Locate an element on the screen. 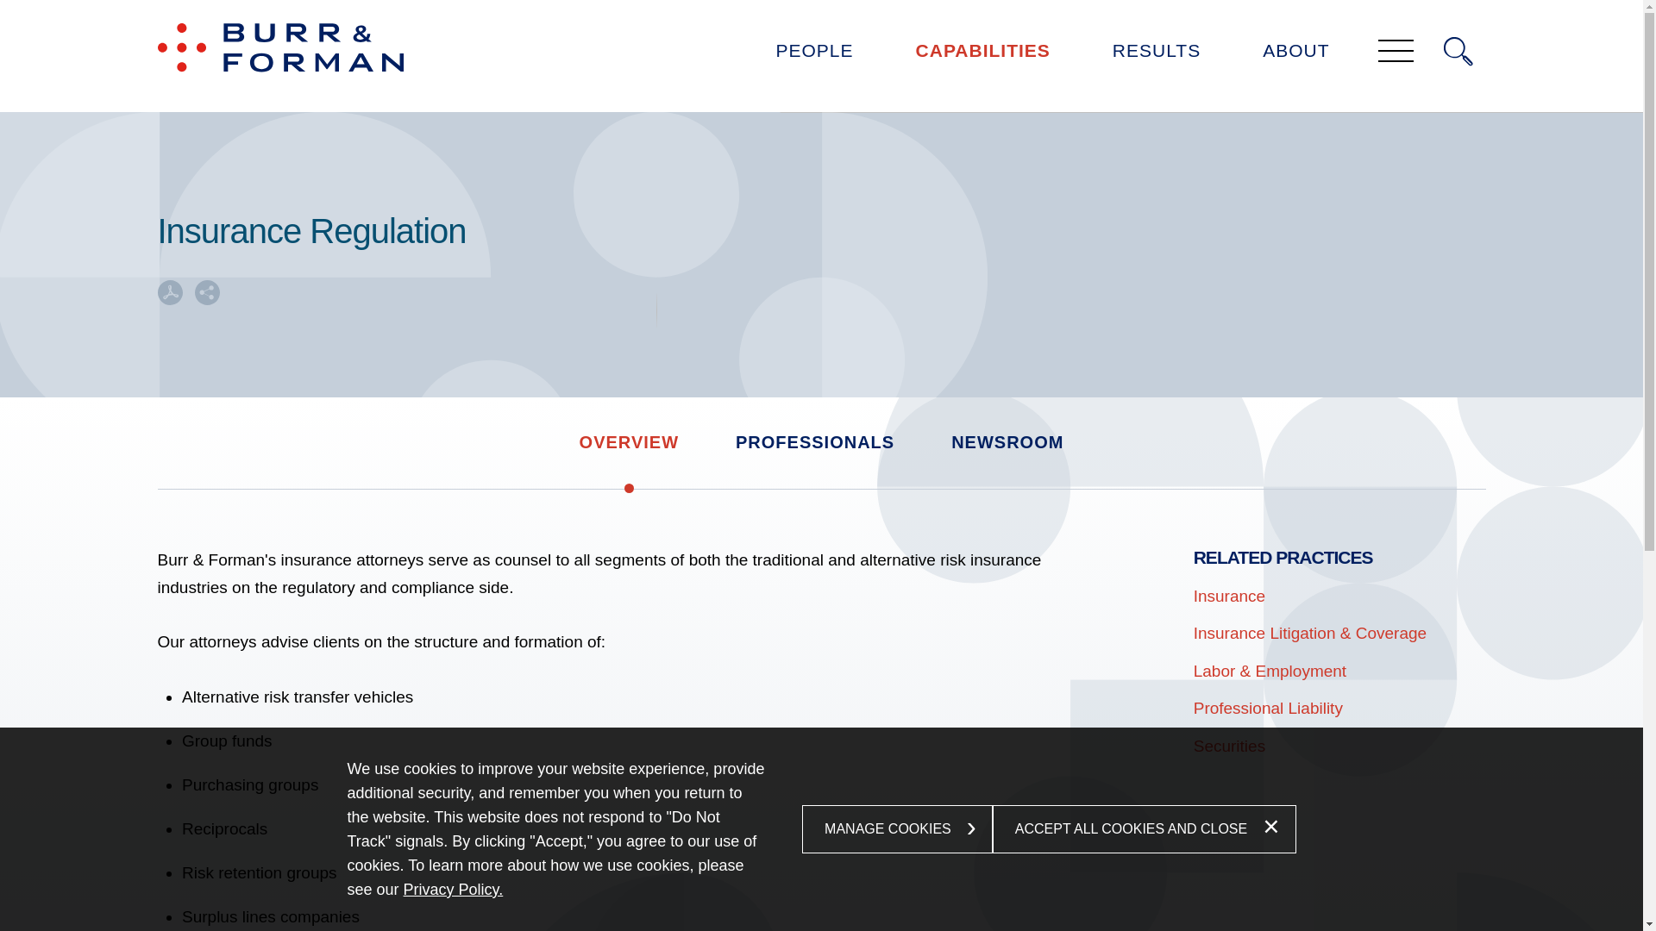  Share is located at coordinates (207, 298).